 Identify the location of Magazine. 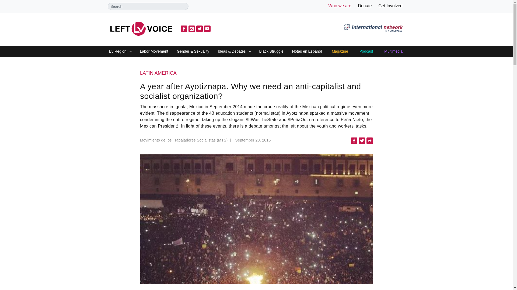
(340, 52).